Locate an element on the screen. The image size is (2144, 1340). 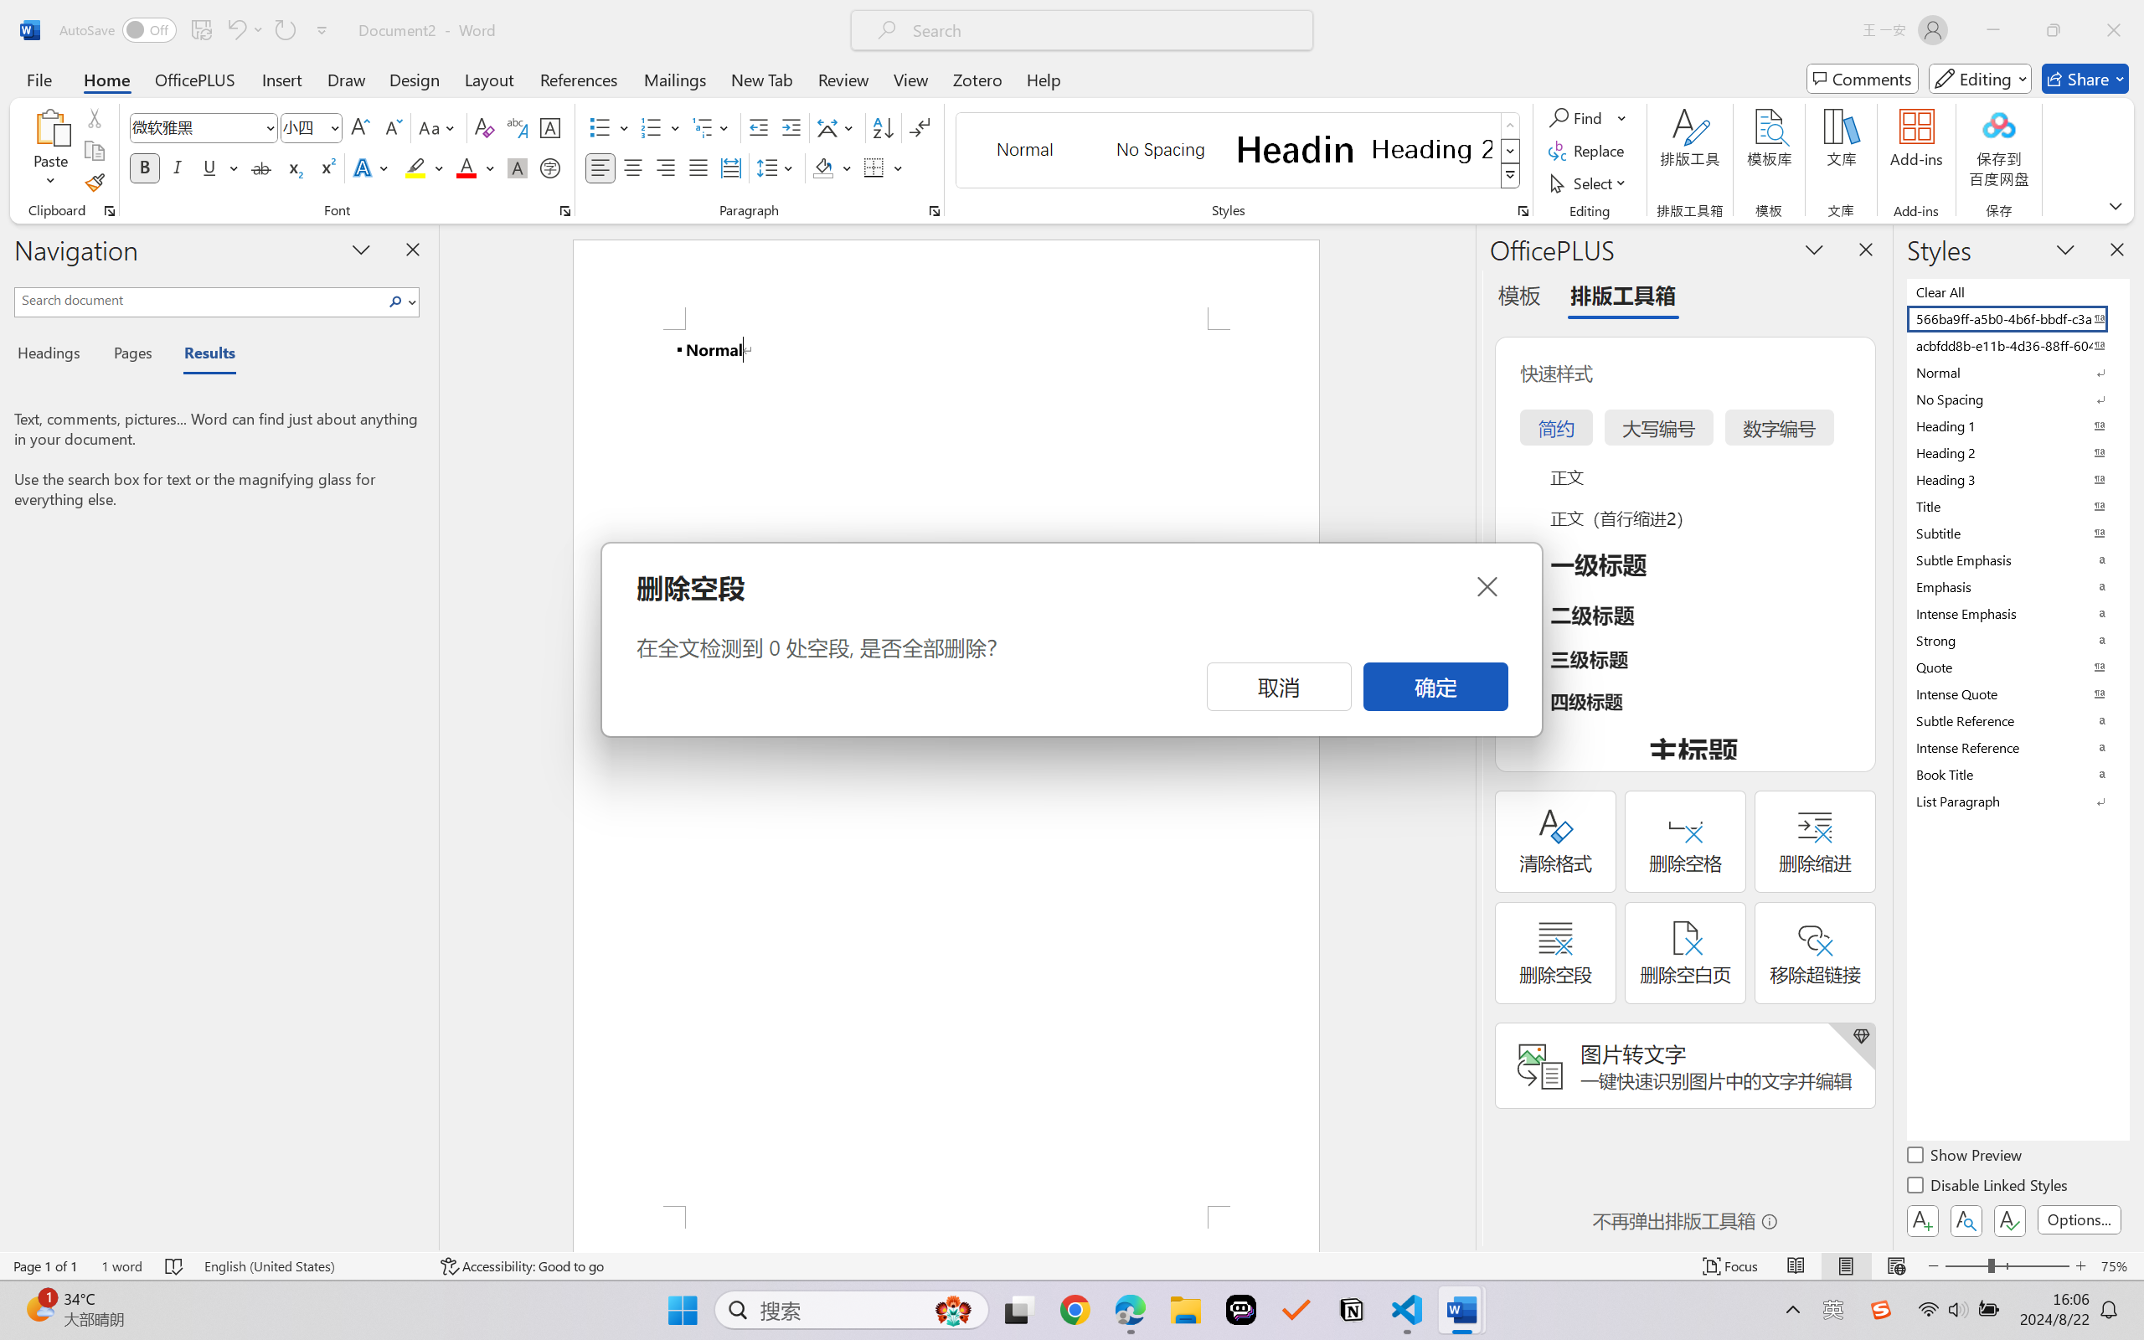
Clear All is located at coordinates (2017, 291).